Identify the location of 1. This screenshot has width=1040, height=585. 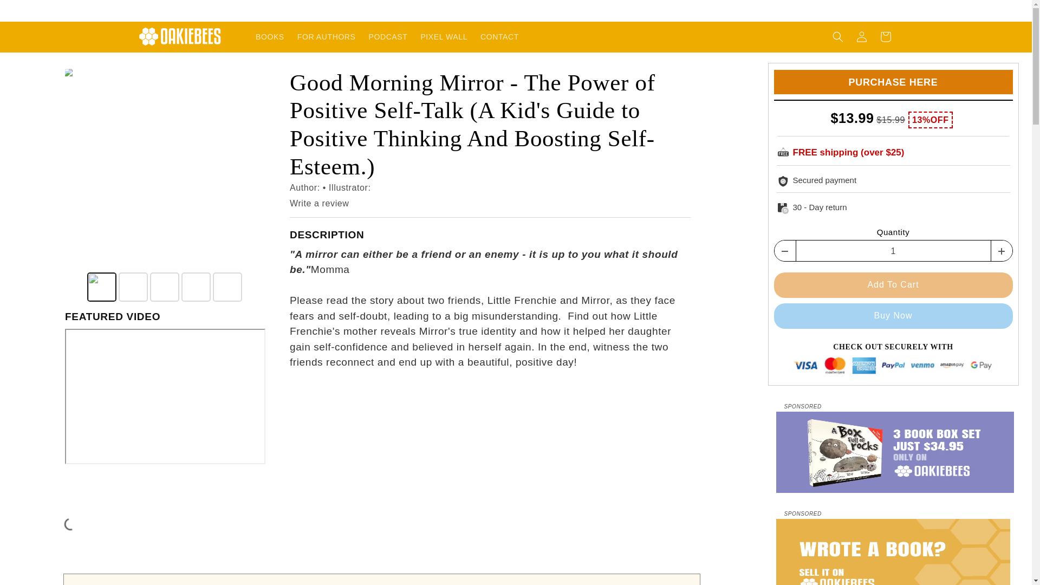
(894, 251).